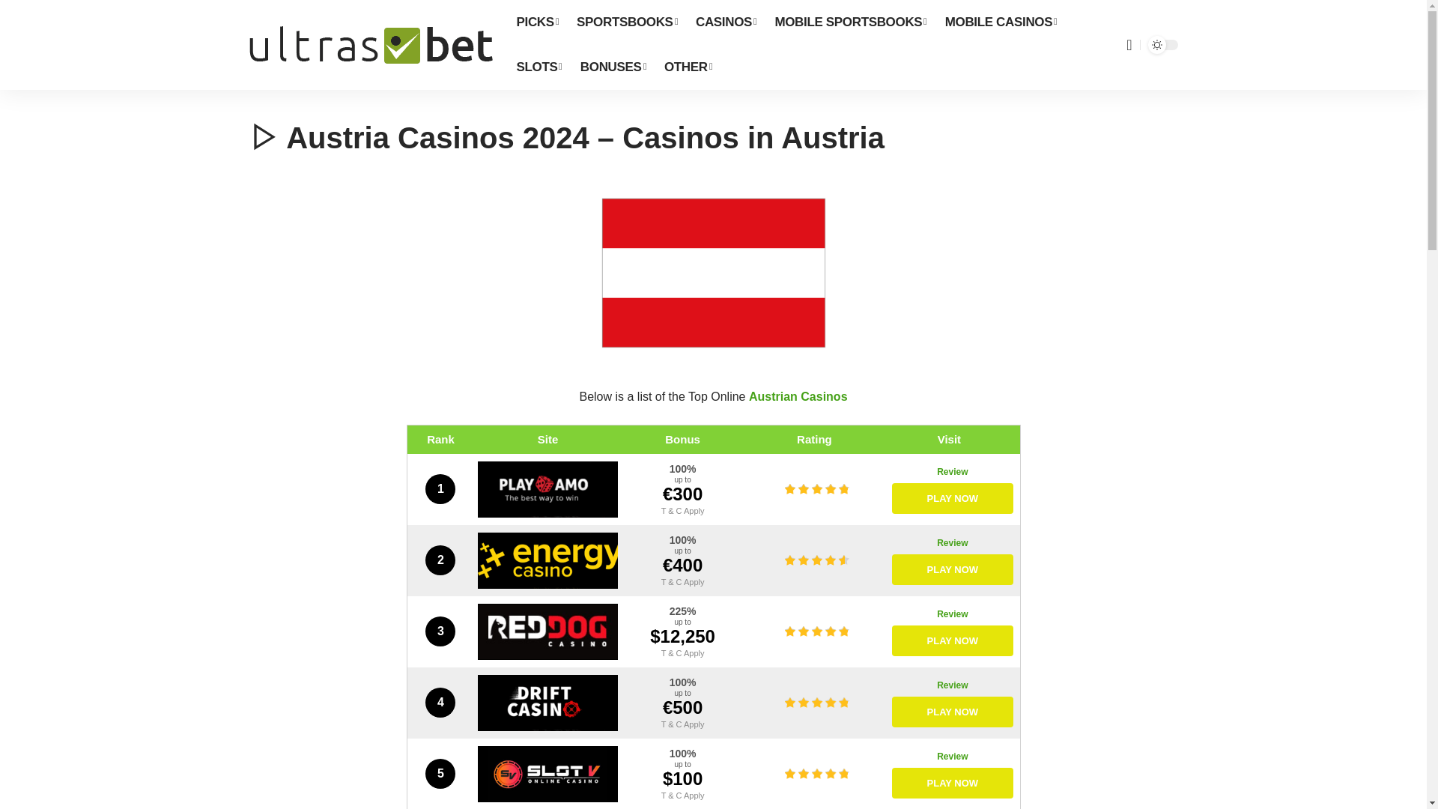 This screenshot has height=809, width=1438. I want to click on RedDogCasino.com, so click(547, 631).